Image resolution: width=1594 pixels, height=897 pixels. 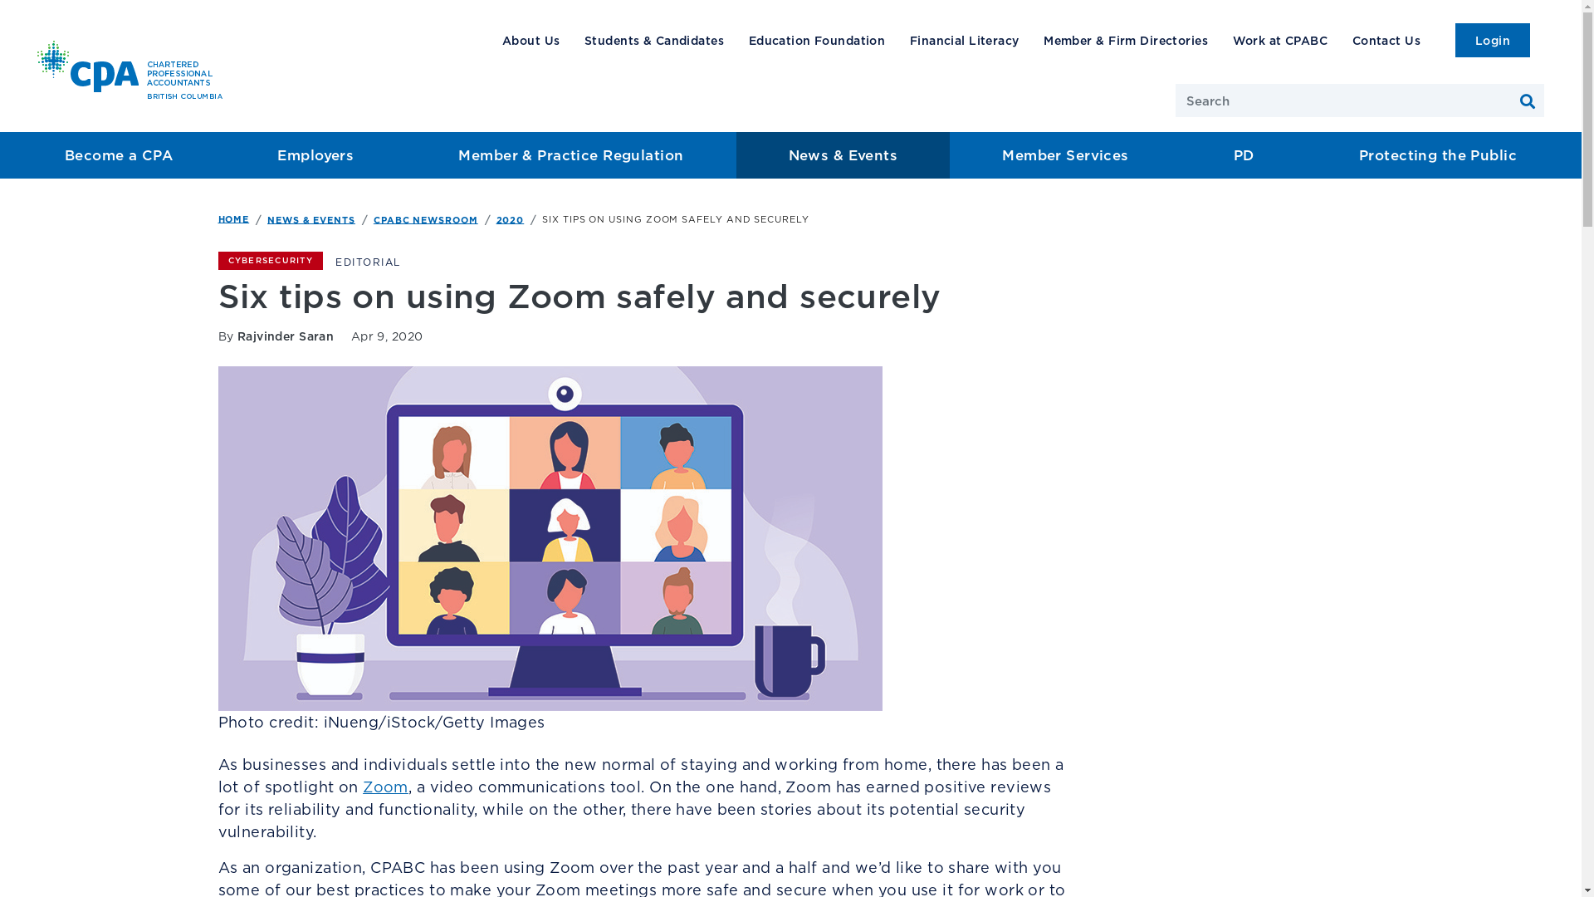 I want to click on PD, so click(x=1244, y=155).